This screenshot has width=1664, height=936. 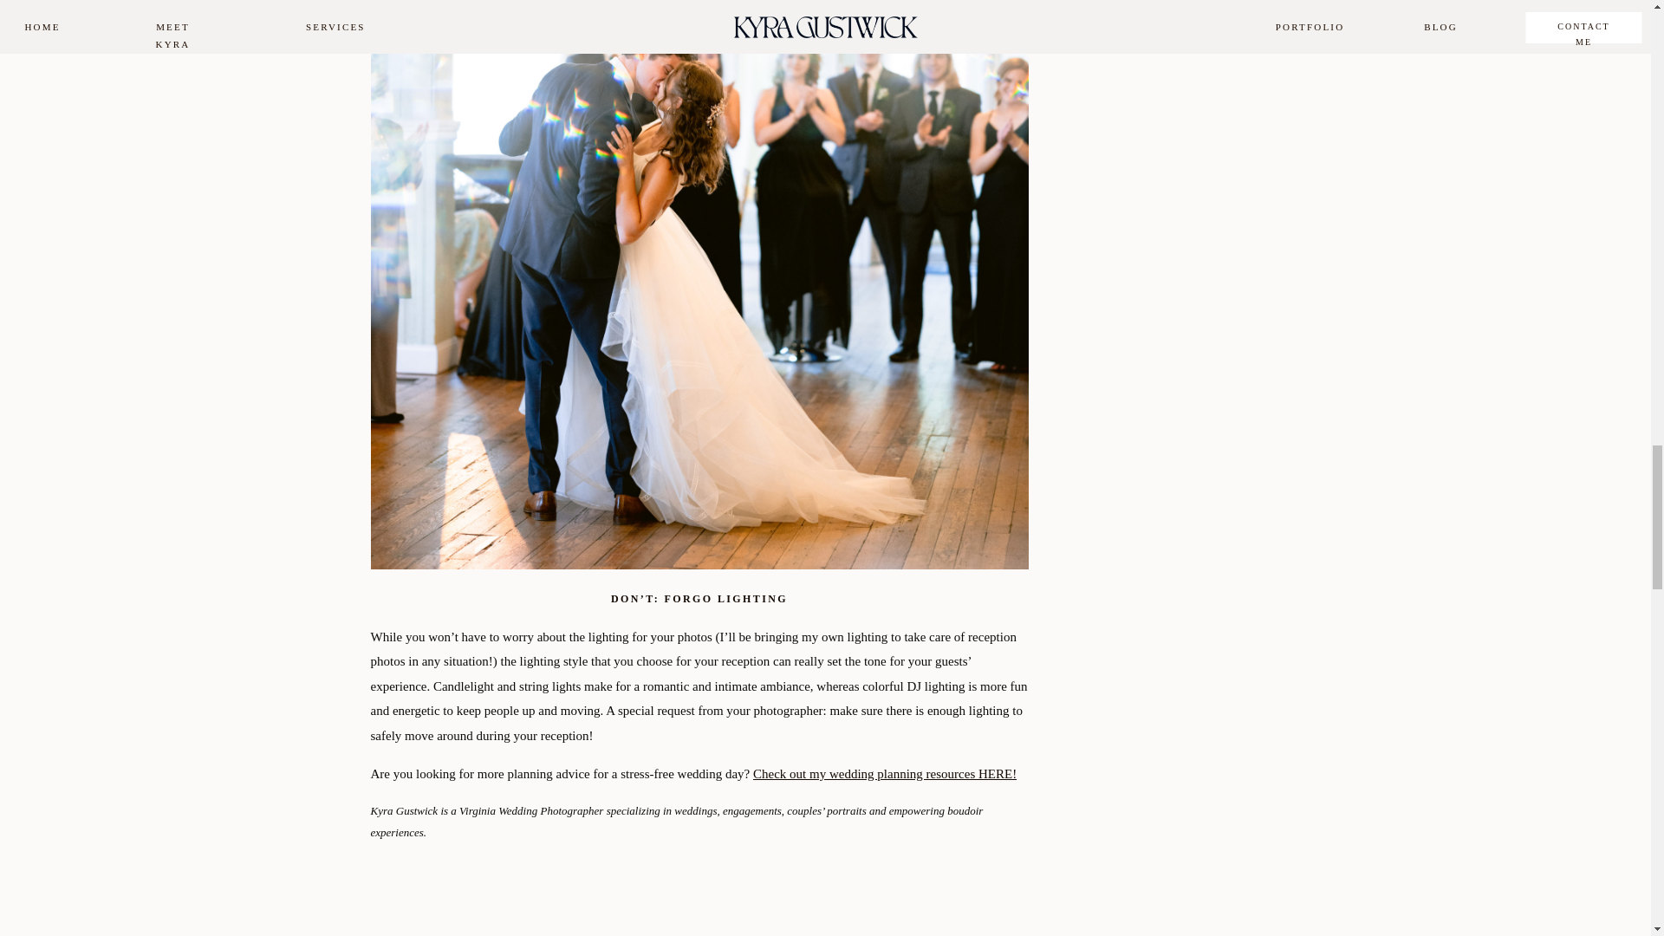 What do you see at coordinates (885, 773) in the screenshot?
I see `Check out my wedding planning resources HERE!` at bounding box center [885, 773].